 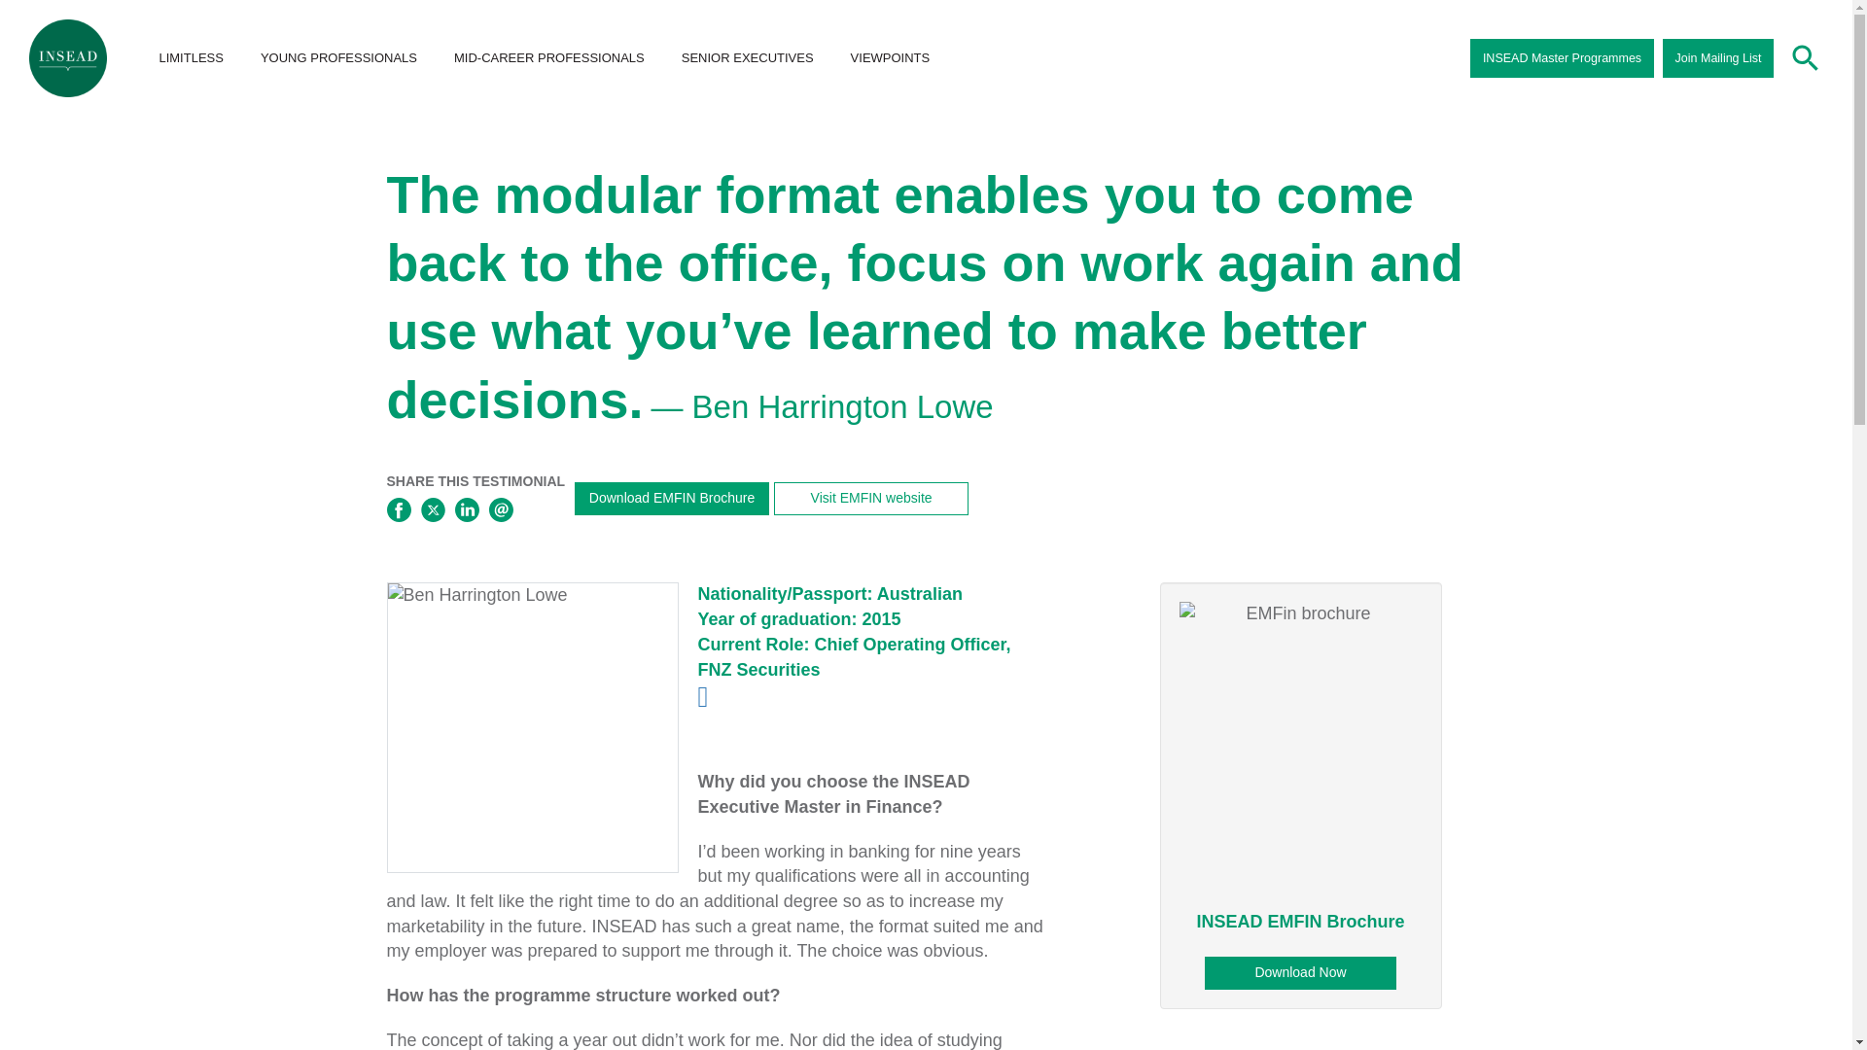 What do you see at coordinates (871, 498) in the screenshot?
I see `Visit EMFIN website` at bounding box center [871, 498].